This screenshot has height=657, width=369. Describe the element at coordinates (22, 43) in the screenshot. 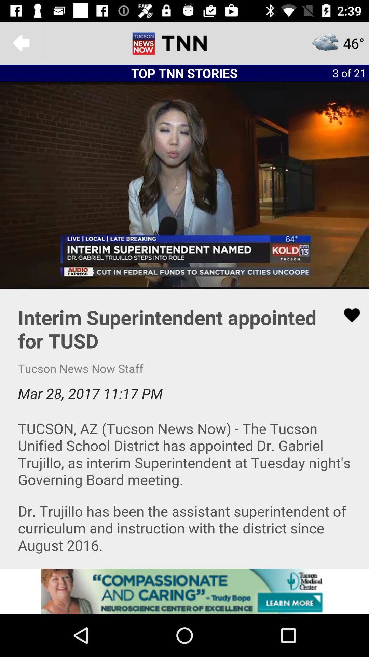

I see `back to previous menu` at that location.